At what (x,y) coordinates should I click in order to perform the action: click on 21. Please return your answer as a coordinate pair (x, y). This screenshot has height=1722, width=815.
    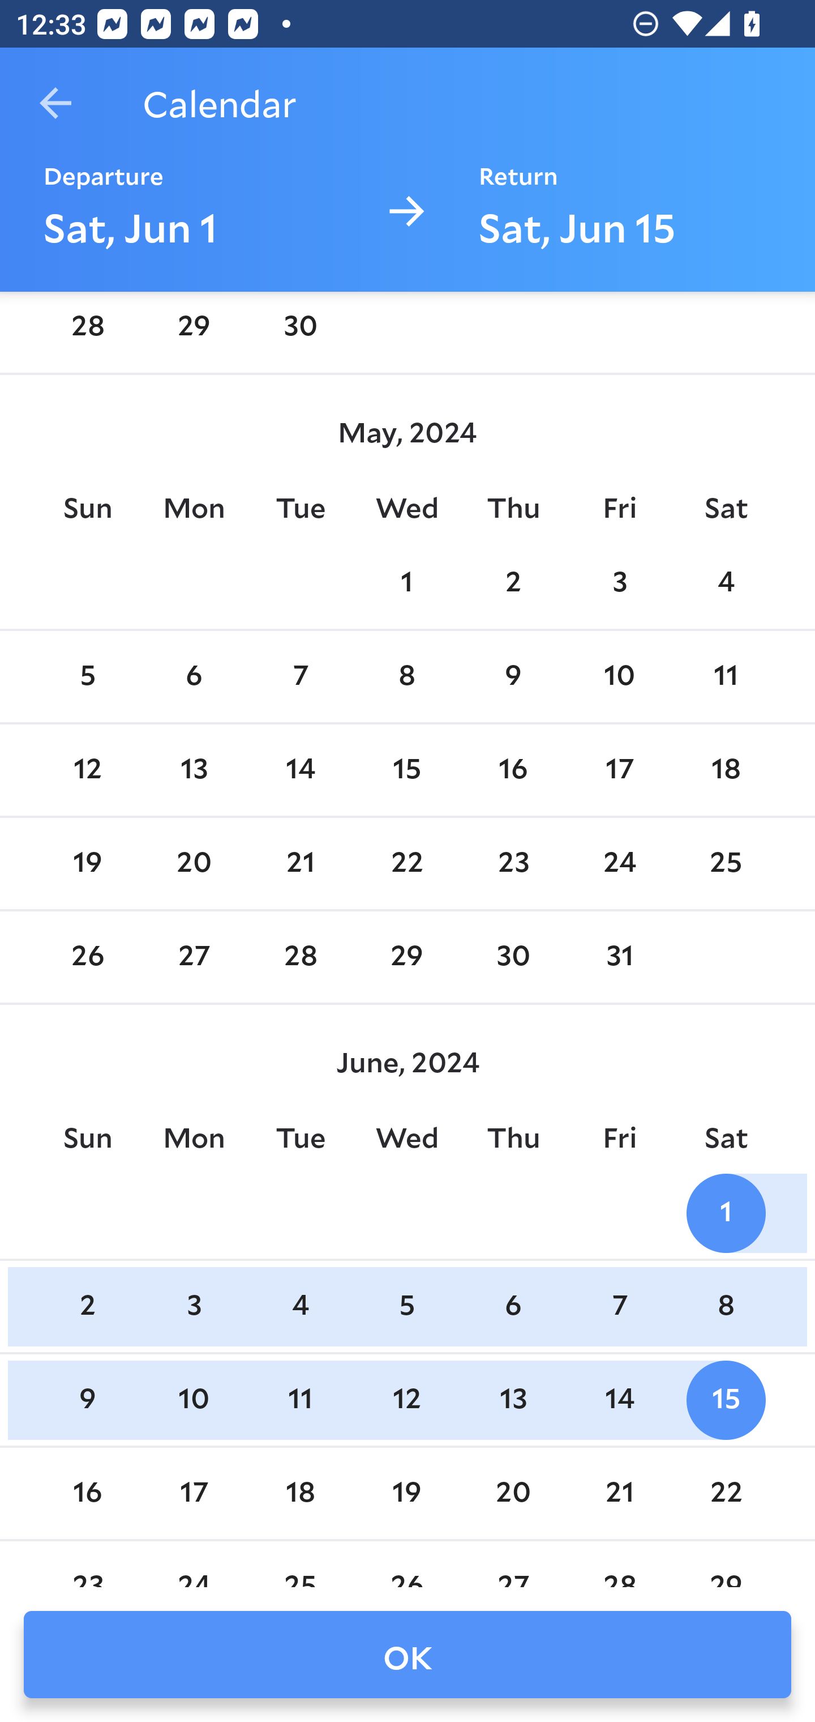
    Looking at the image, I should click on (300, 864).